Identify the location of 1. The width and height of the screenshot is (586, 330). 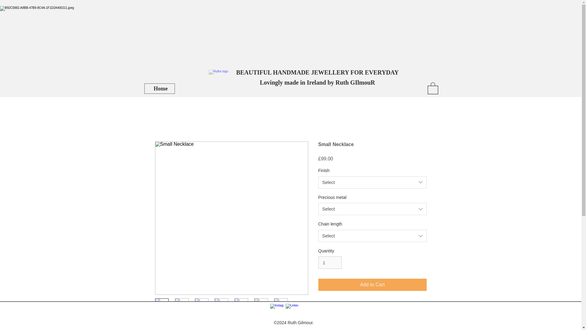
(330, 263).